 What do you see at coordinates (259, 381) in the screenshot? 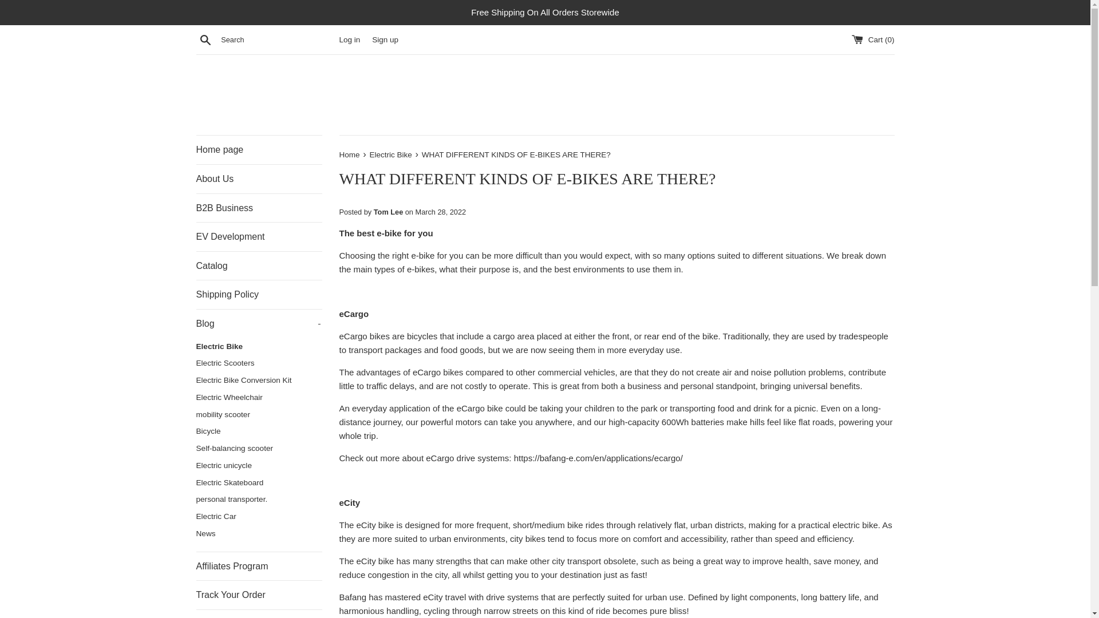
I see `Electric Bike Conversion Kit` at bounding box center [259, 381].